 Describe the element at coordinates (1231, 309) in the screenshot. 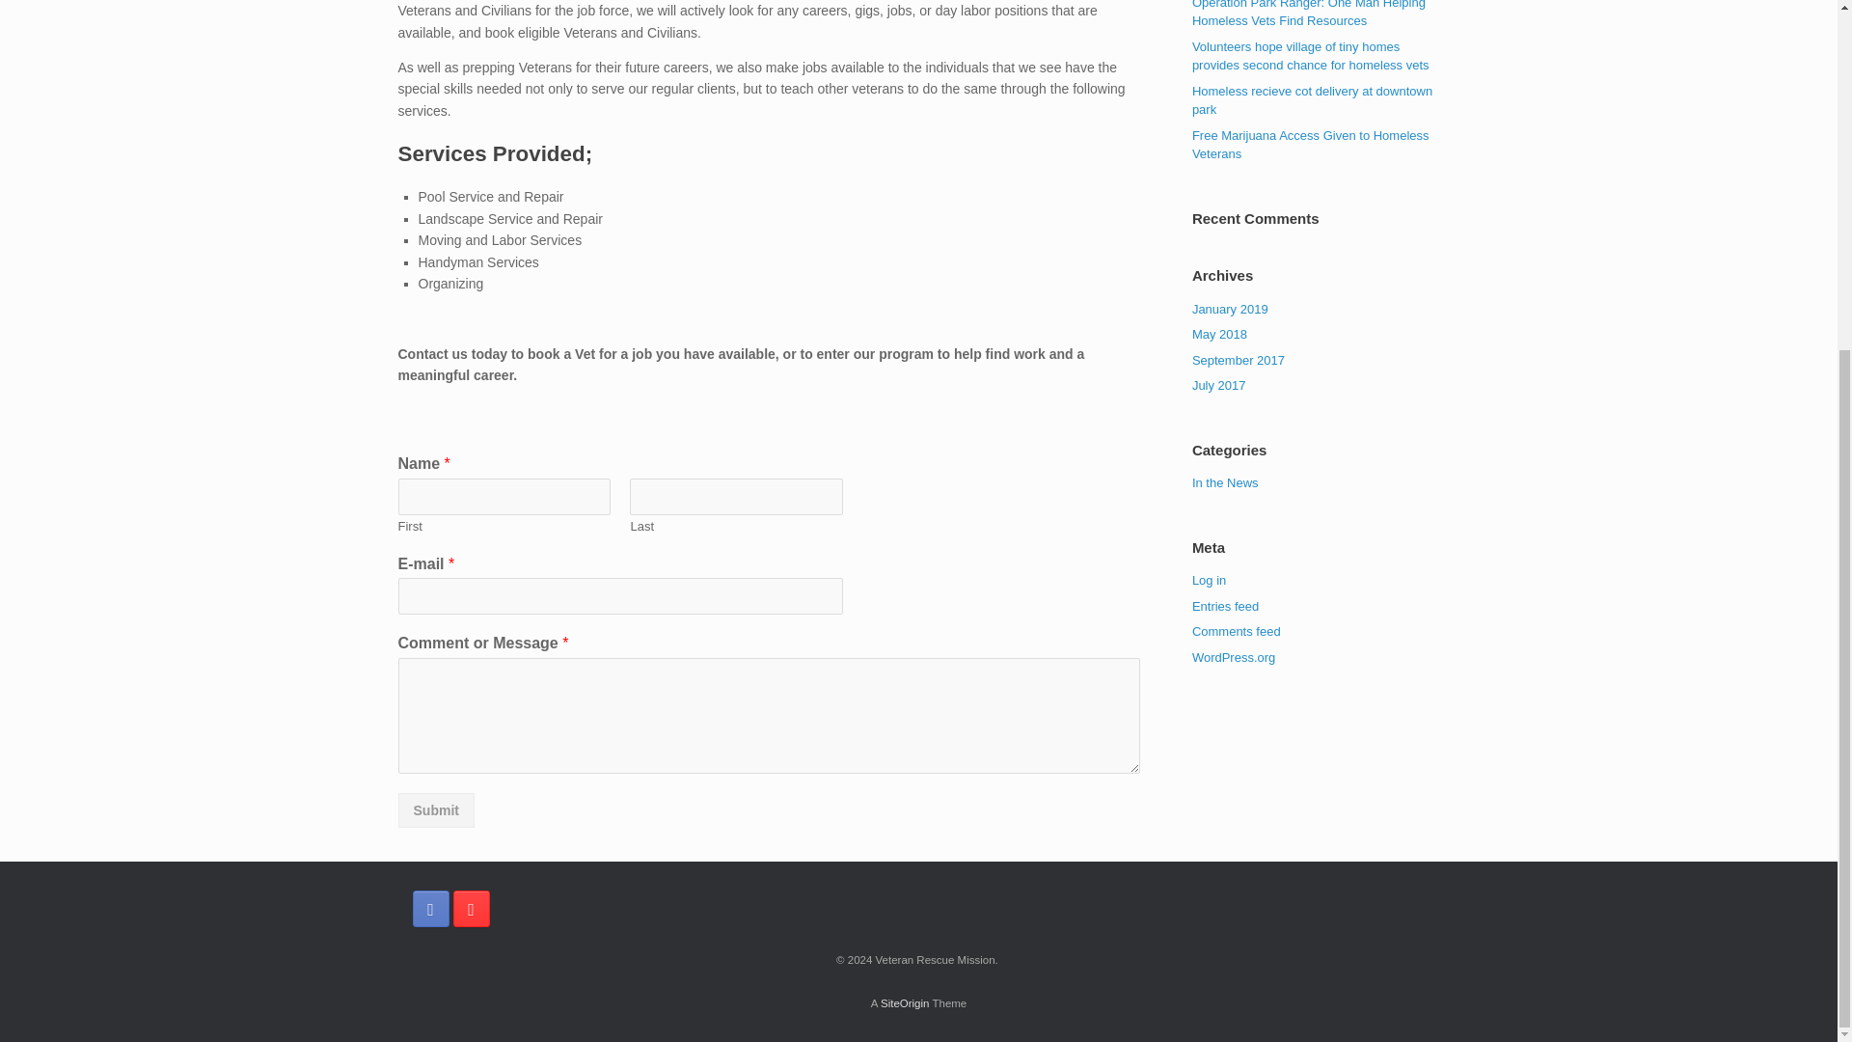

I see `January 2019` at that location.